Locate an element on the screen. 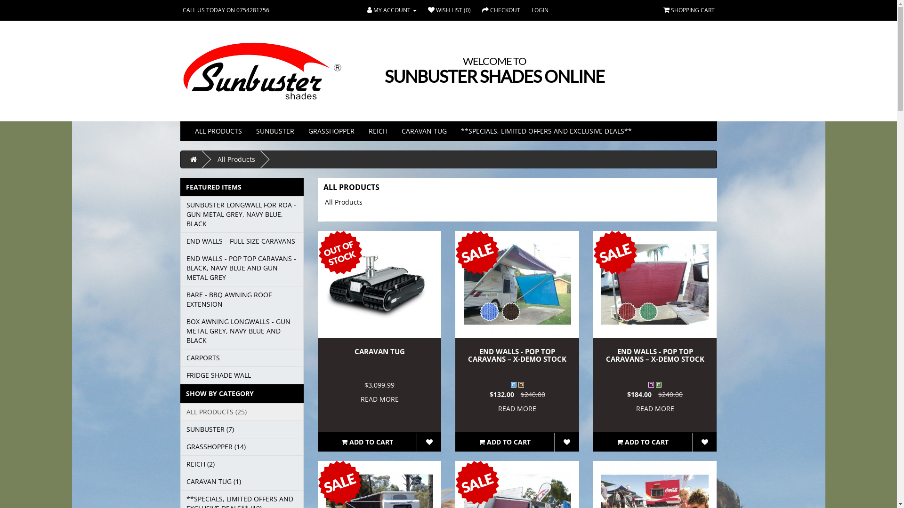 The image size is (904, 508). Deep Merlot is located at coordinates (651, 385).